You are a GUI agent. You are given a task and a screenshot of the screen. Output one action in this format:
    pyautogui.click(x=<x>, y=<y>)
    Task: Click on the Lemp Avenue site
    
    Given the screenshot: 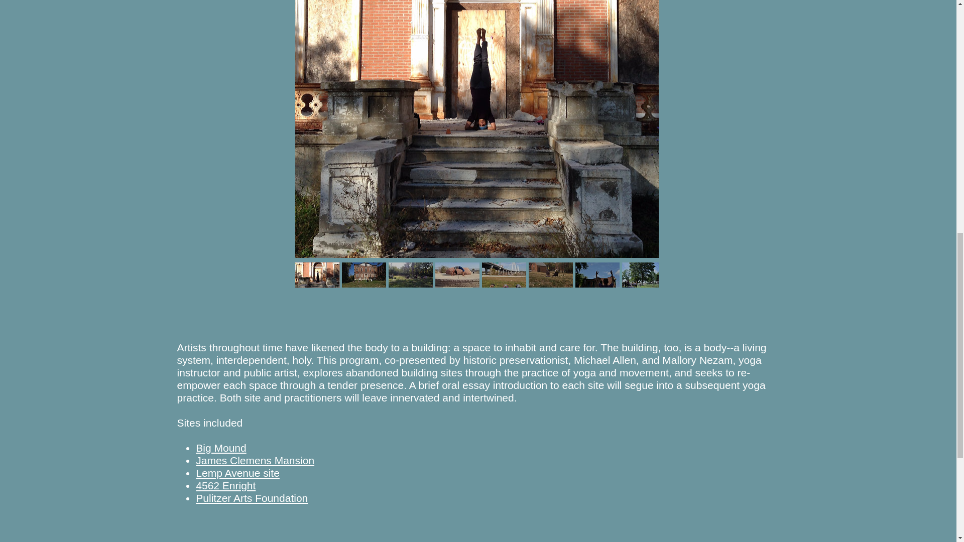 What is the action you would take?
    pyautogui.click(x=237, y=473)
    